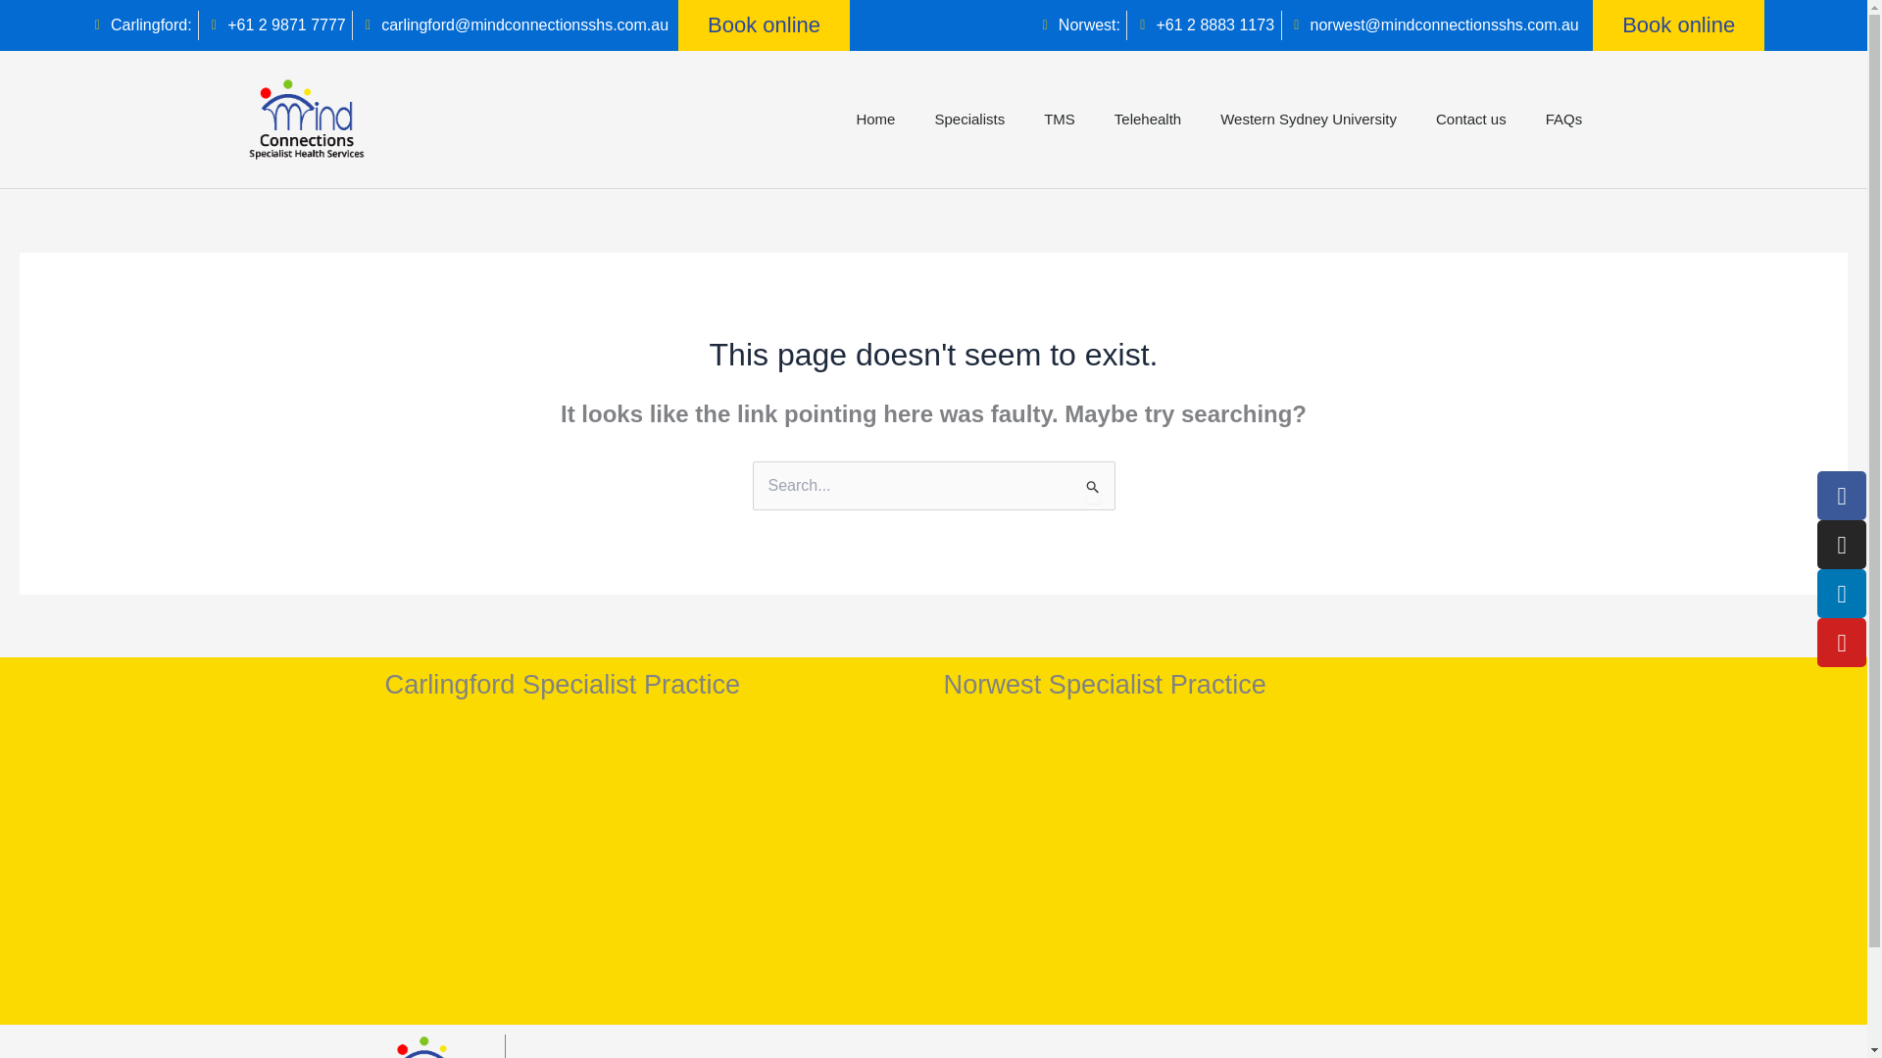  I want to click on Linkedin, so click(1842, 594).